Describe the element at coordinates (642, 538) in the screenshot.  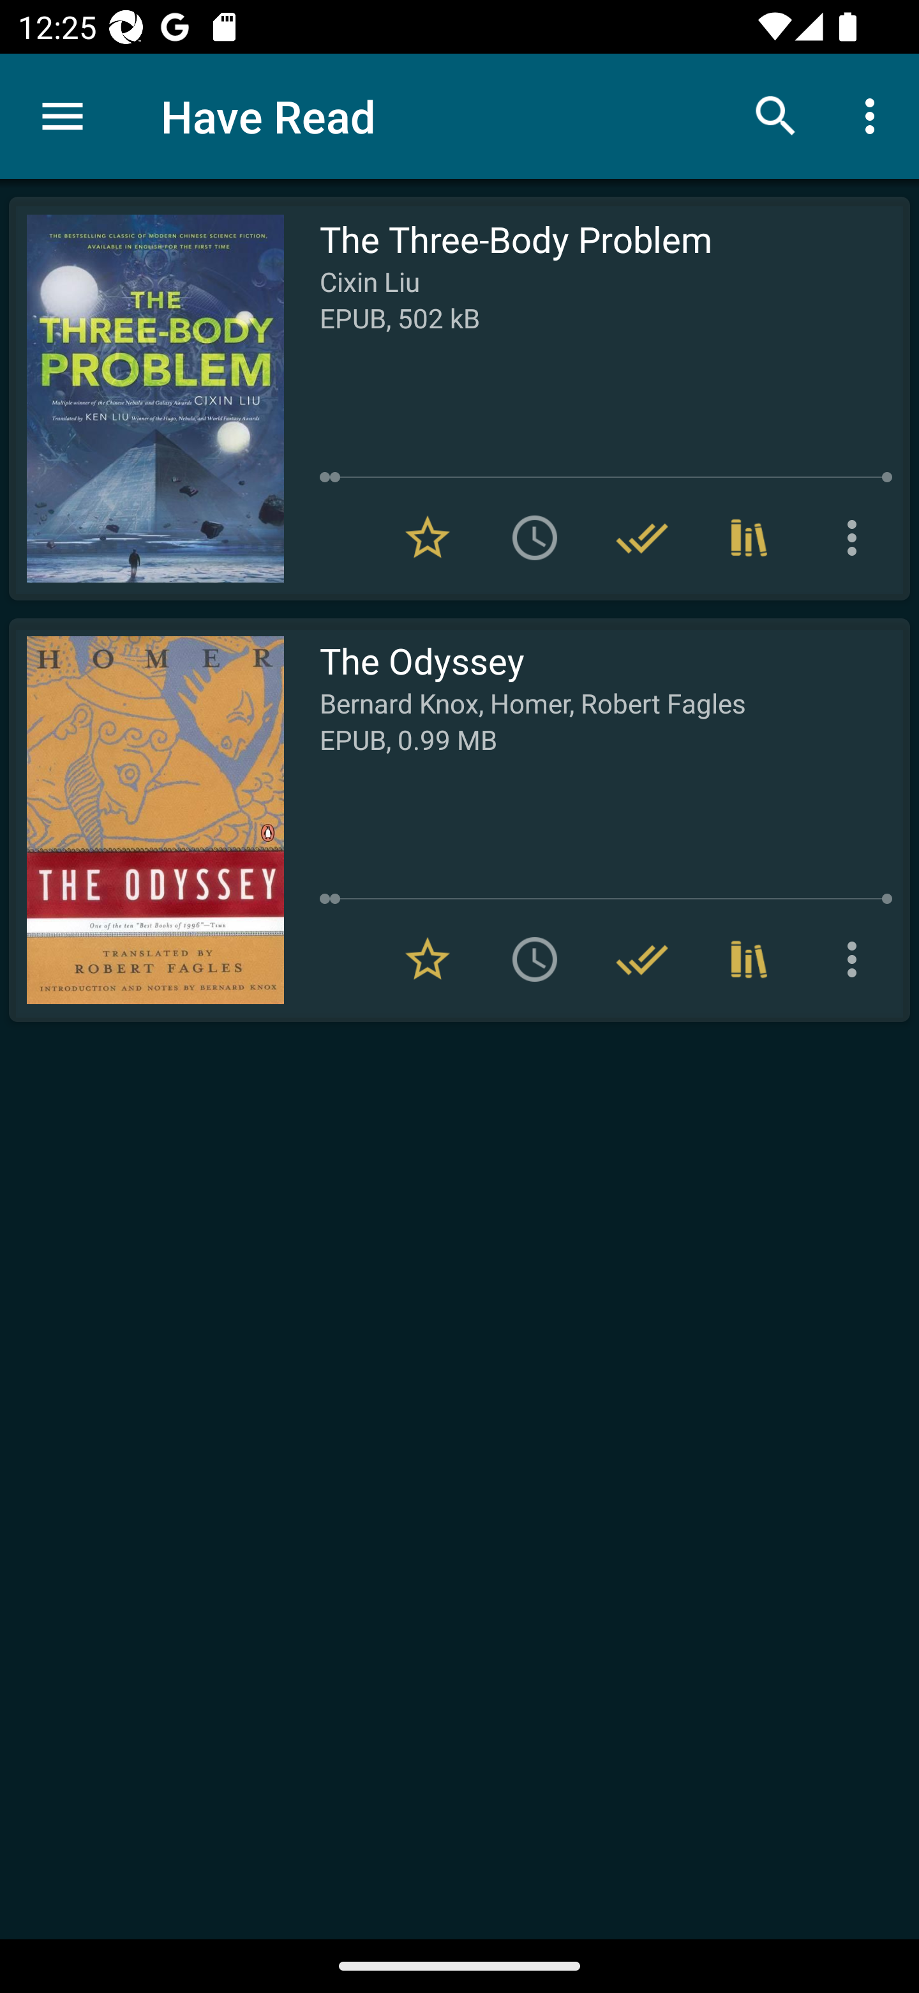
I see `Remove from Have read` at that location.